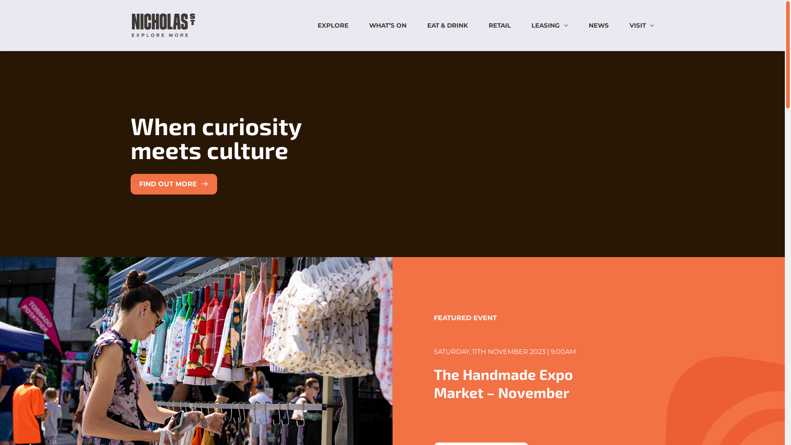 Image resolution: width=791 pixels, height=445 pixels. Describe the element at coordinates (333, 26) in the screenshot. I see `EXPLORE` at that location.